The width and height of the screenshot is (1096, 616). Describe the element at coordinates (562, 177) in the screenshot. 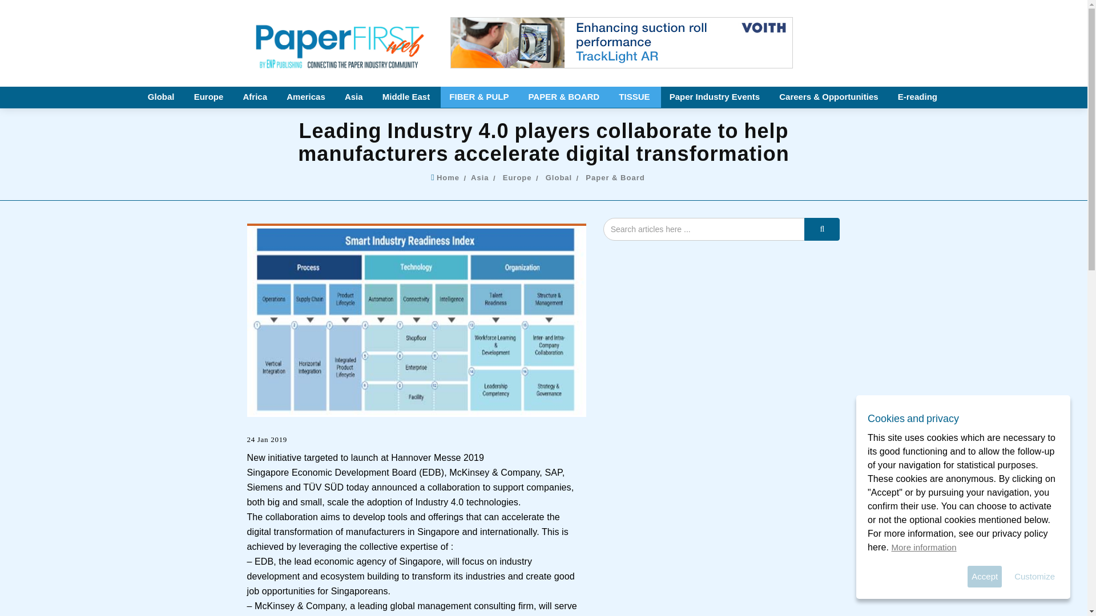

I see `Global` at that location.